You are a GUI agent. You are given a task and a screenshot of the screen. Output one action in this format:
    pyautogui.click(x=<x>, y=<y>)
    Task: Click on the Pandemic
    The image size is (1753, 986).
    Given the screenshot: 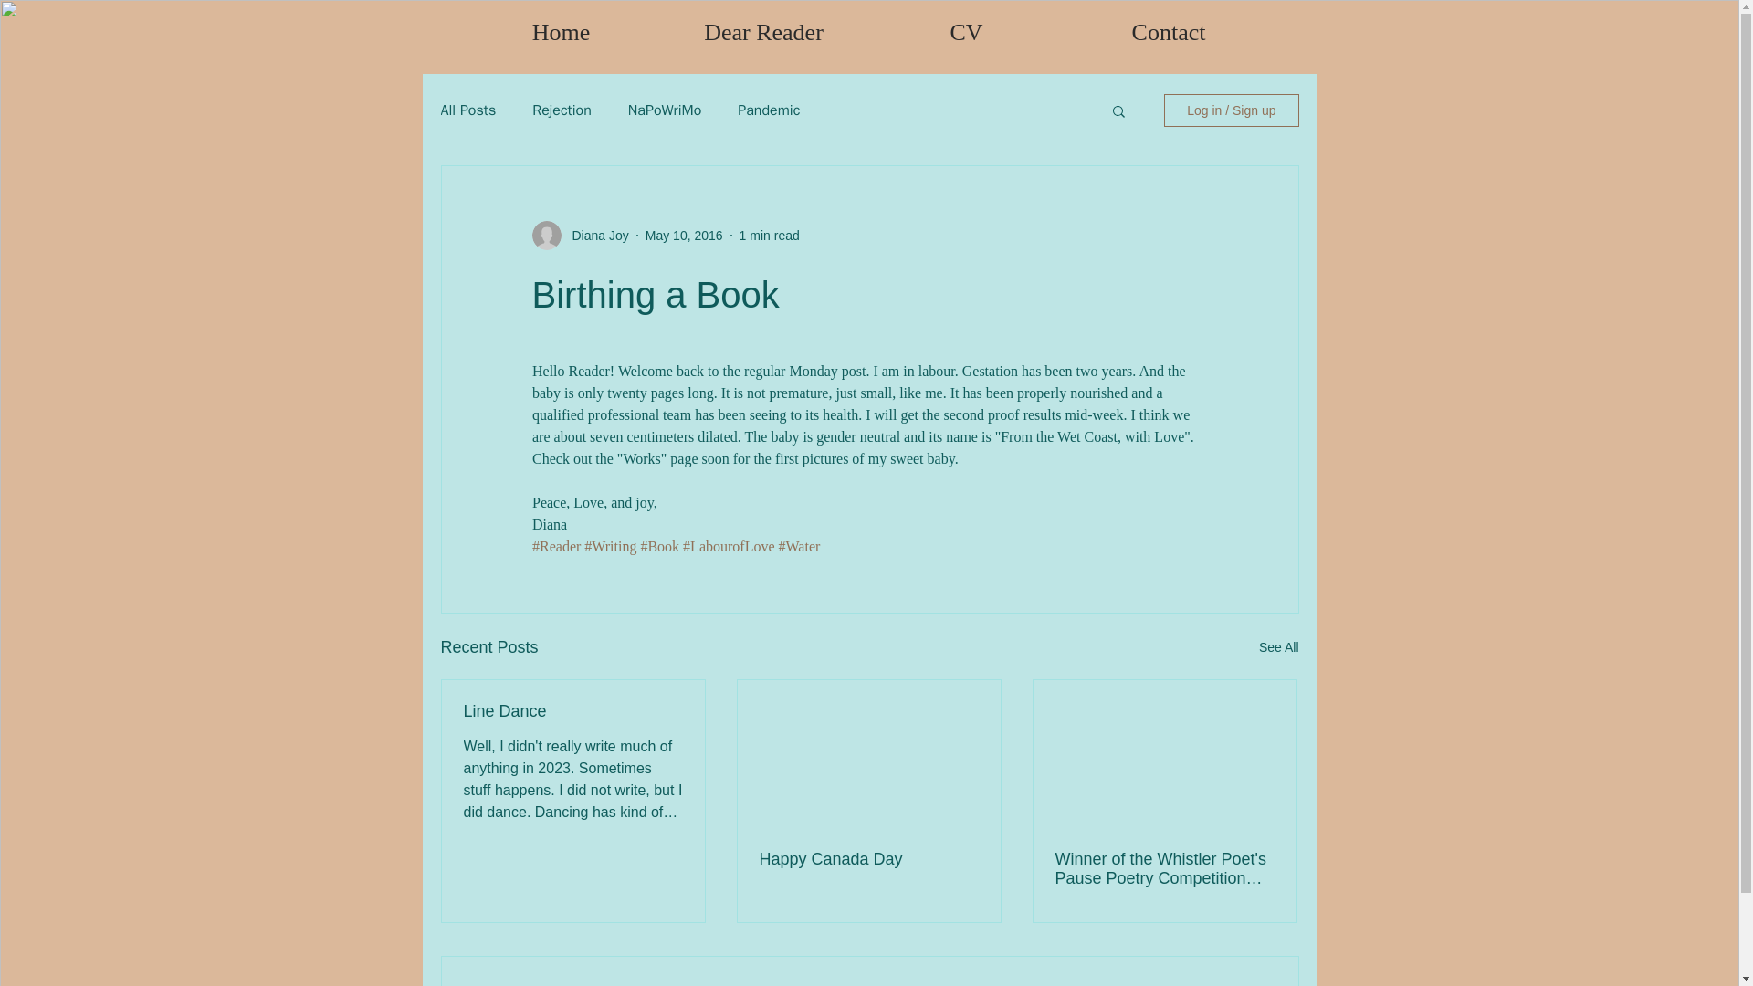 What is the action you would take?
    pyautogui.click(x=769, y=110)
    